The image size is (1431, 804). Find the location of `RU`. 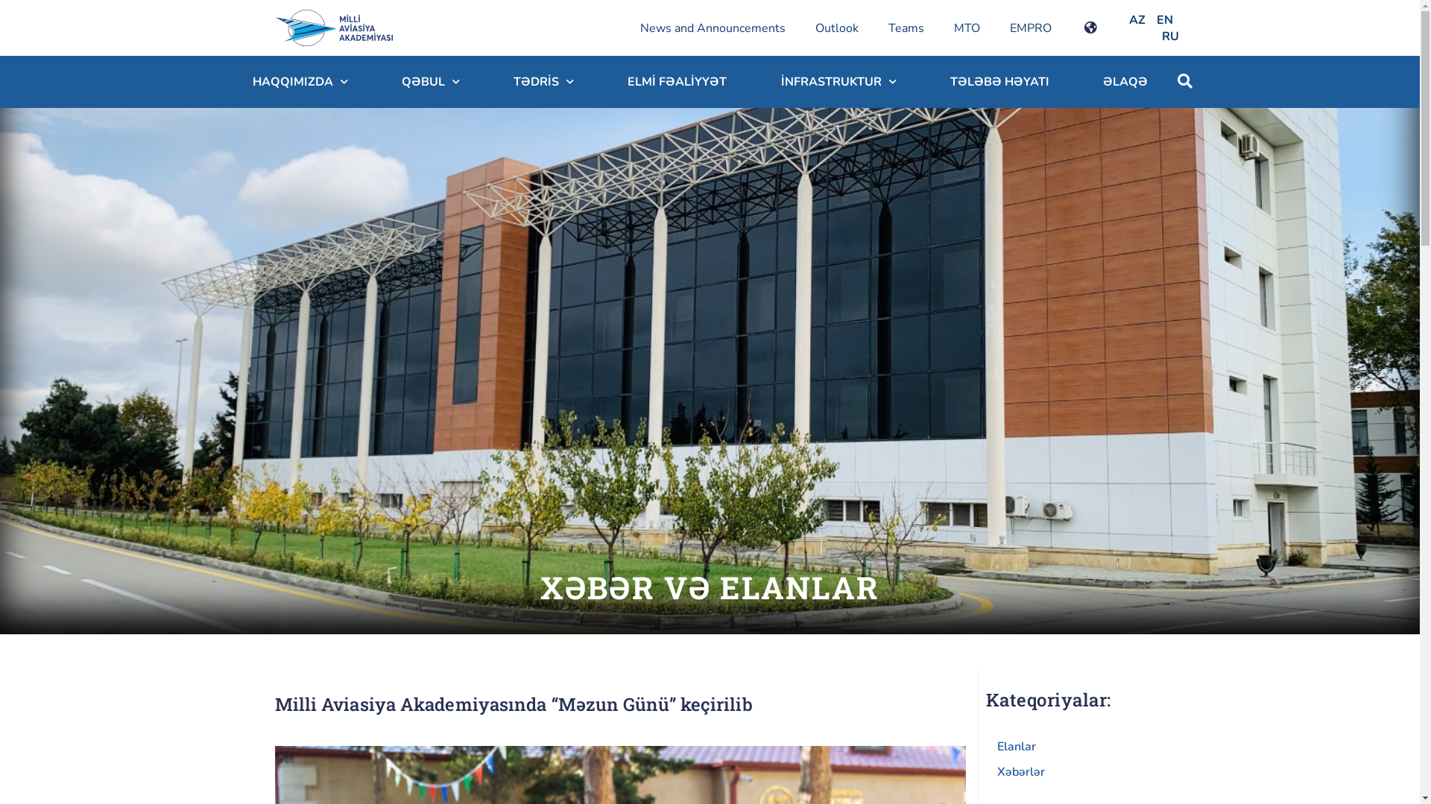

RU is located at coordinates (1170, 36).